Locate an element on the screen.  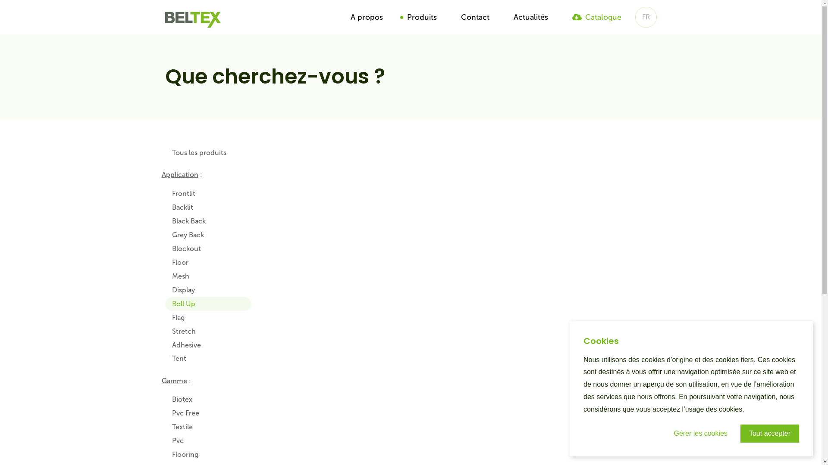
Catalogue is located at coordinates (596, 17).